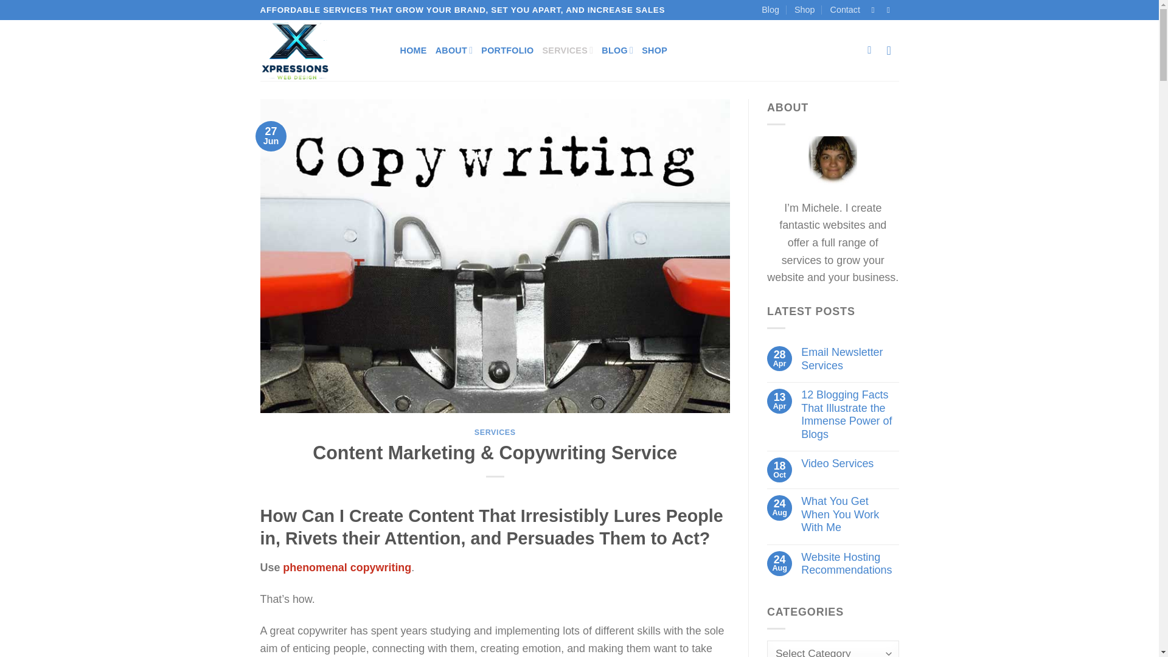 This screenshot has height=657, width=1168. What do you see at coordinates (849, 415) in the screenshot?
I see `12 Blogging Facts That Illustrate the Immense Power of Blogs` at bounding box center [849, 415].